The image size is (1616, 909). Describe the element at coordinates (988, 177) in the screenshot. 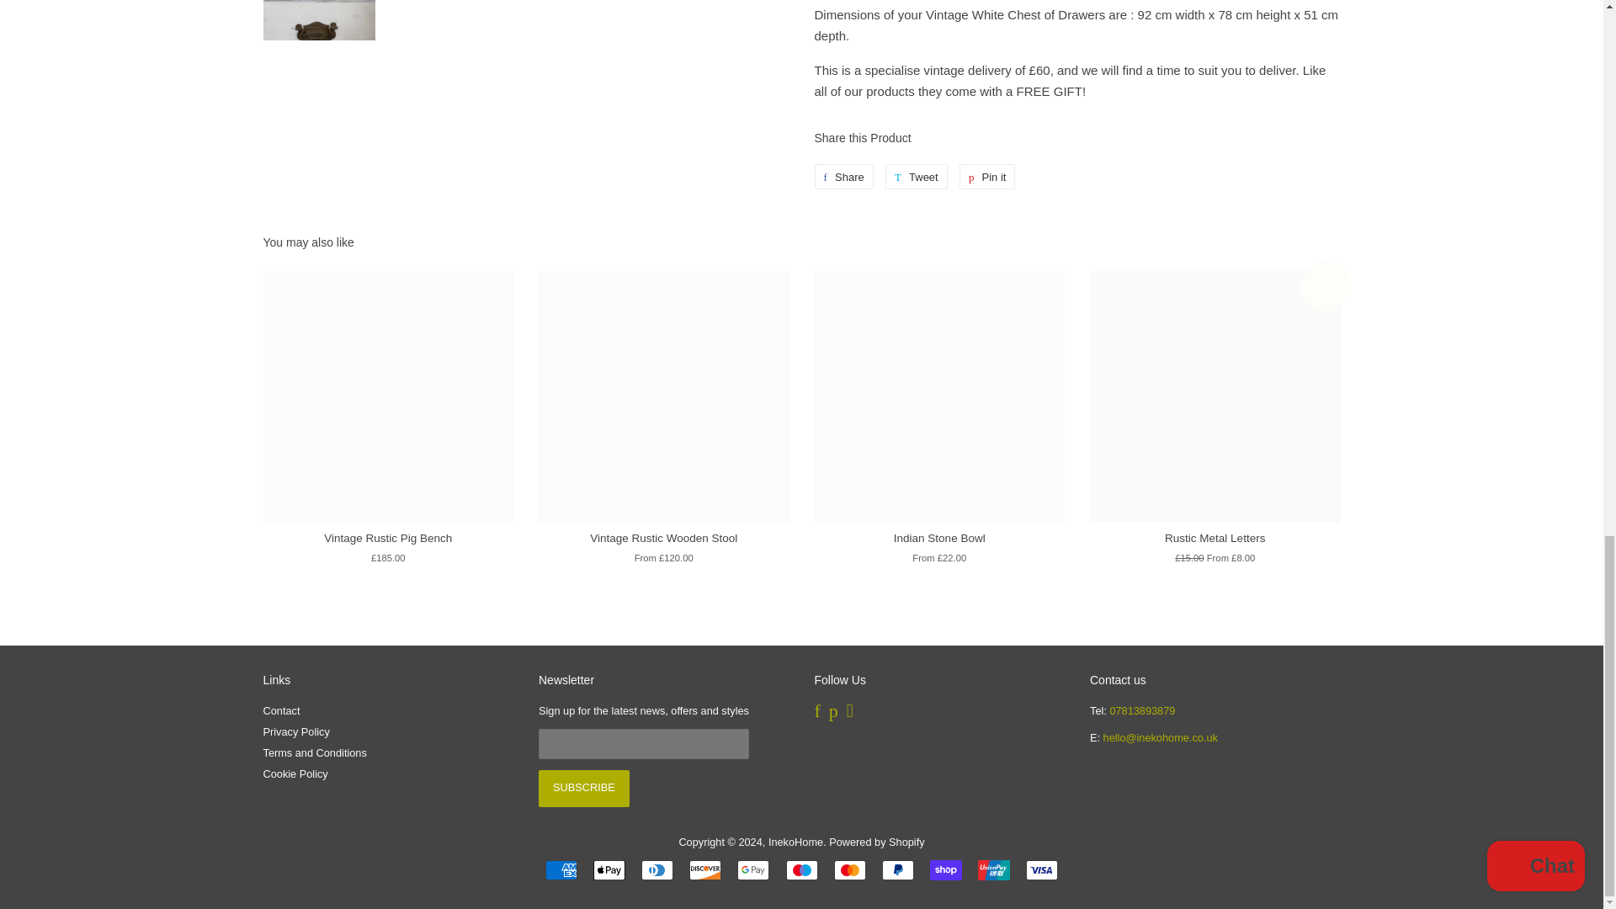

I see `Pin on Pinterest` at that location.